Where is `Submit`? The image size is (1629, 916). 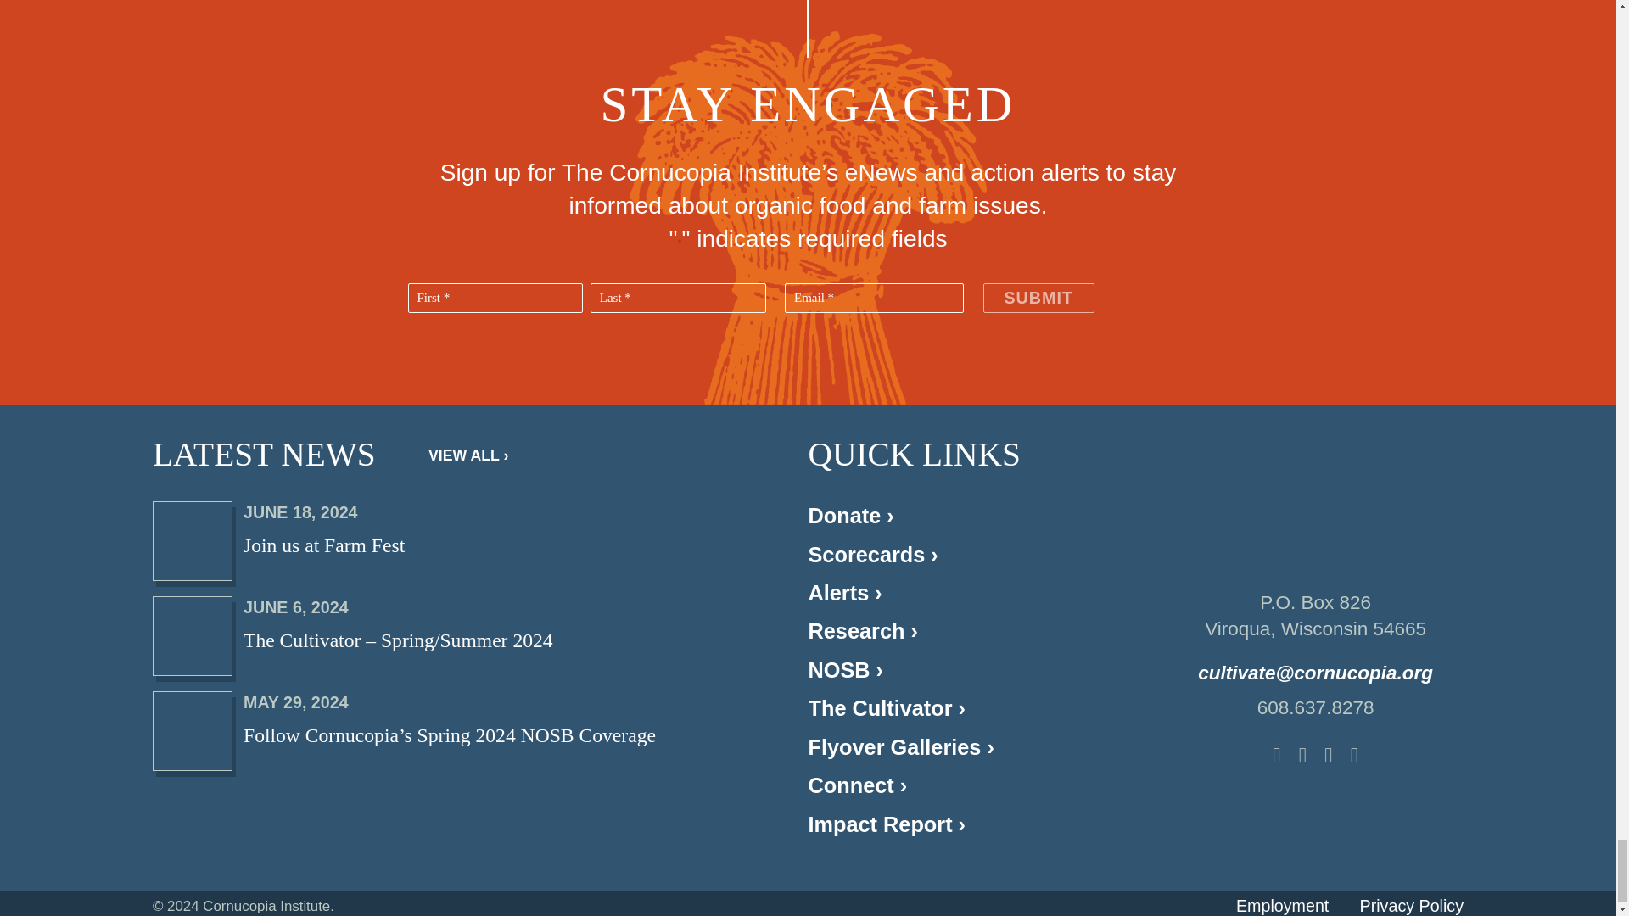 Submit is located at coordinates (1037, 298).